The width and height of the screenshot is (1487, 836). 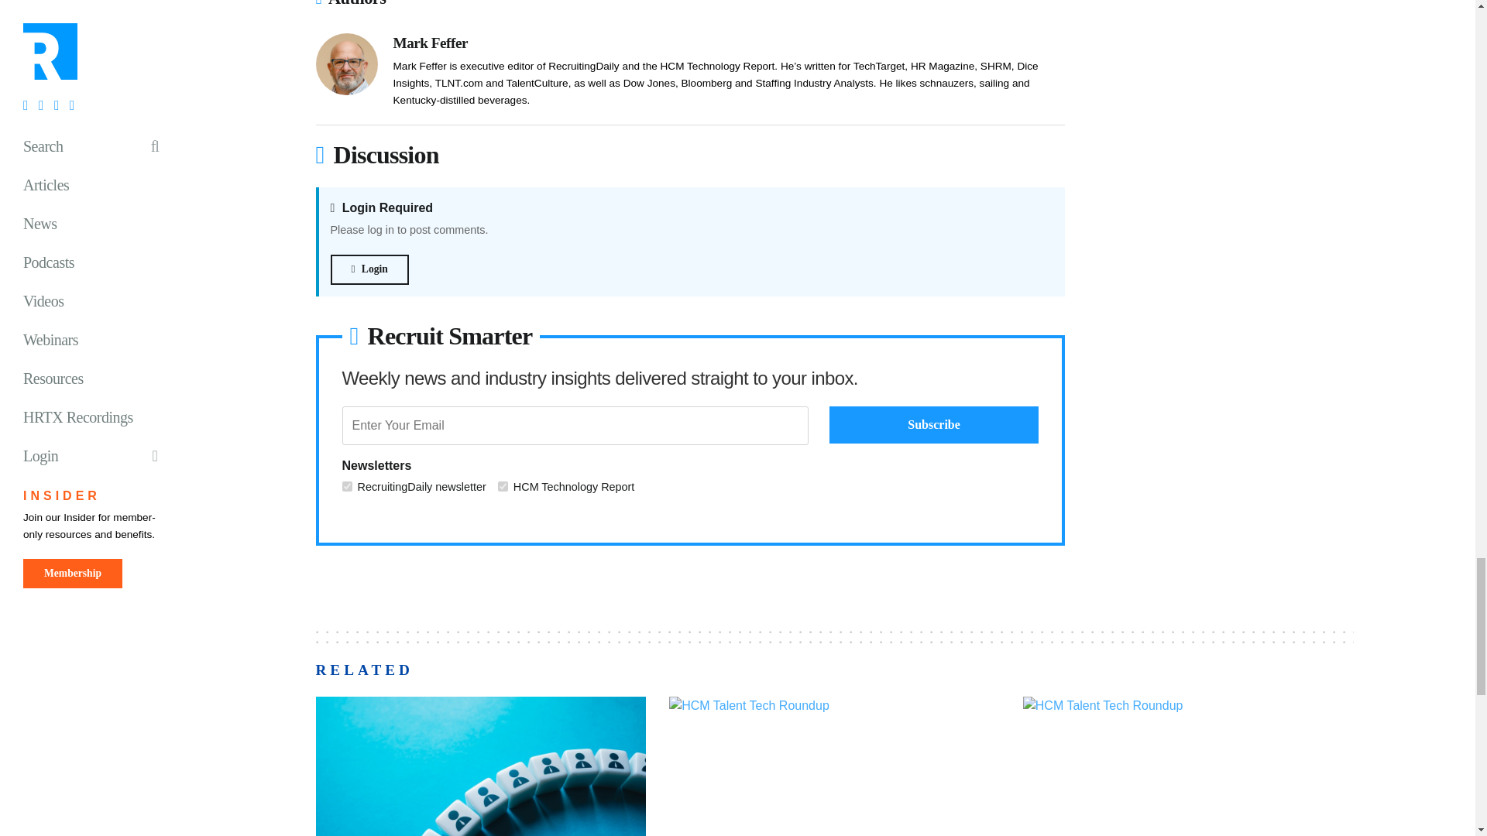 I want to click on RecruitingDaily newsletter, so click(x=347, y=486).